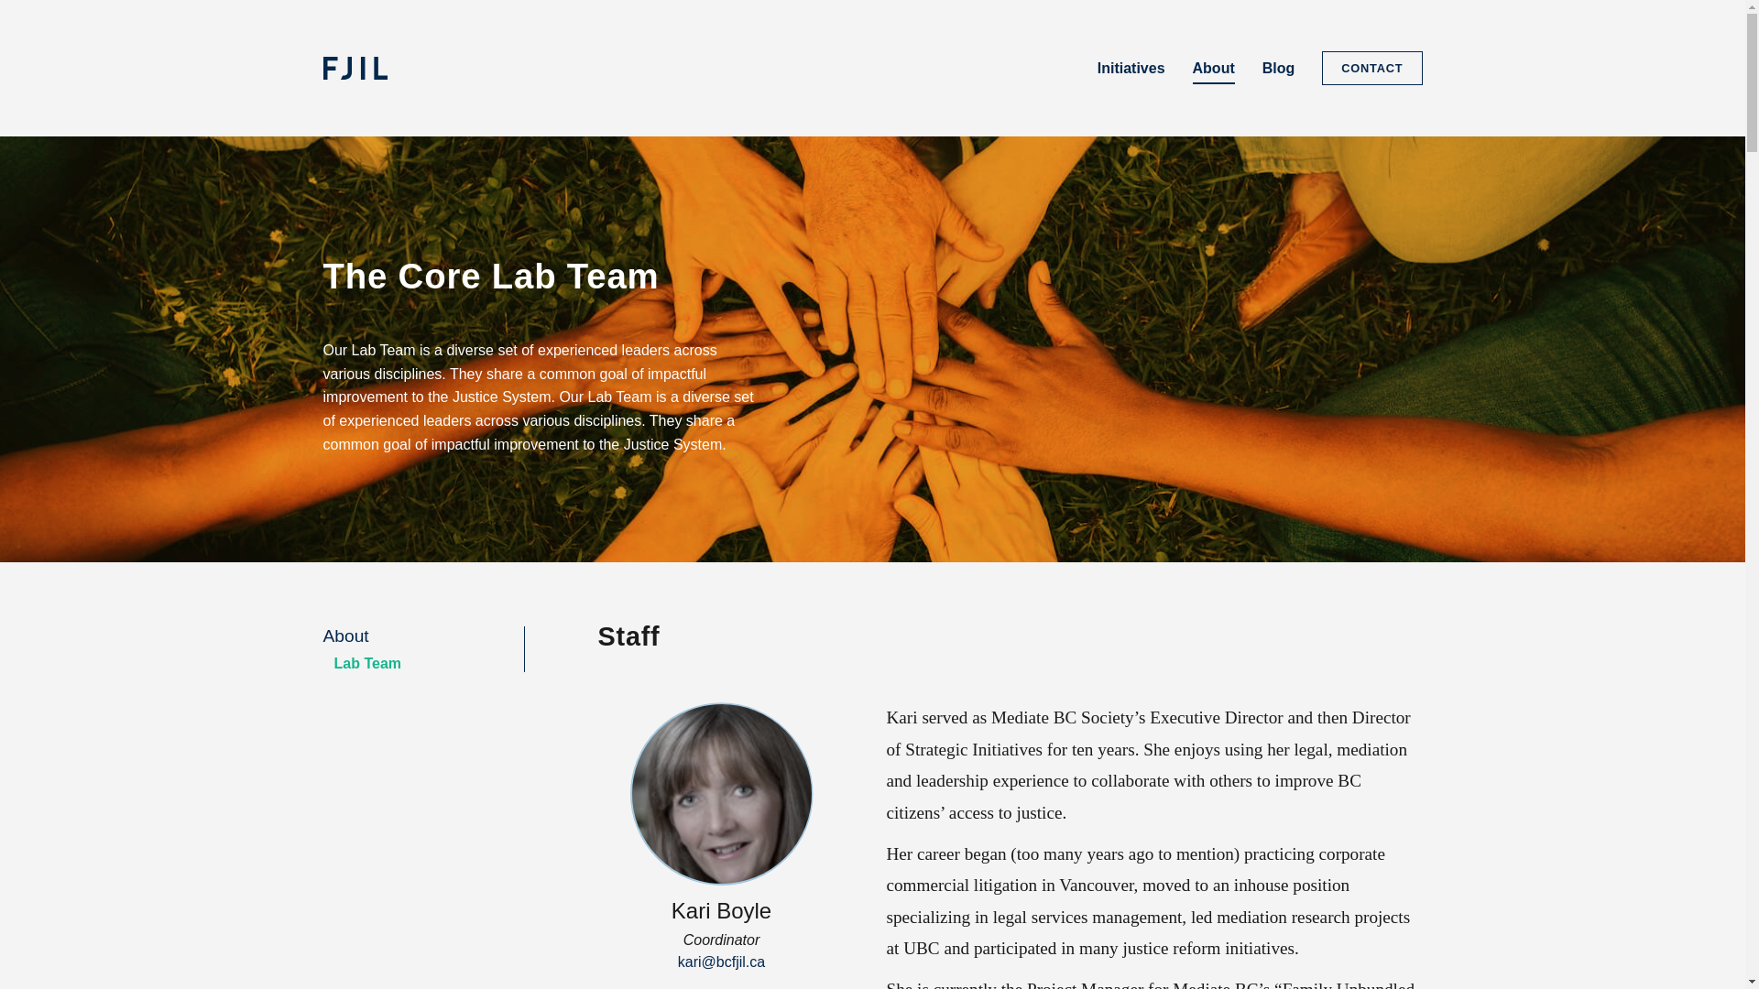 The width and height of the screenshot is (1759, 989). Describe the element at coordinates (1372, 68) in the screenshot. I see `CONTACT` at that location.